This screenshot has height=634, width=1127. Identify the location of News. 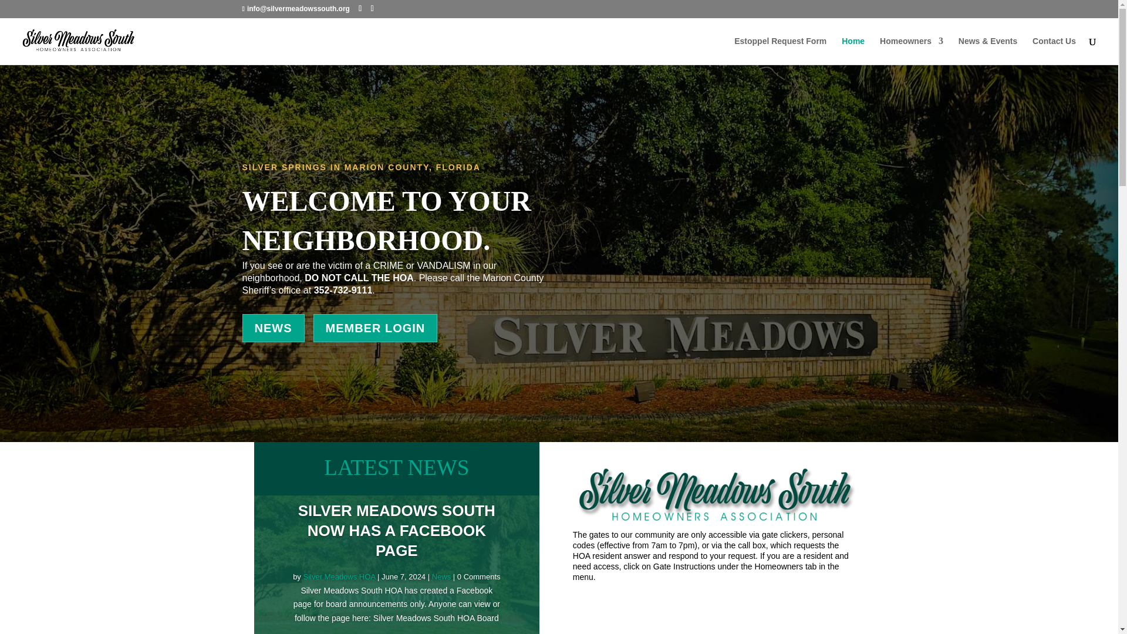
(441, 576).